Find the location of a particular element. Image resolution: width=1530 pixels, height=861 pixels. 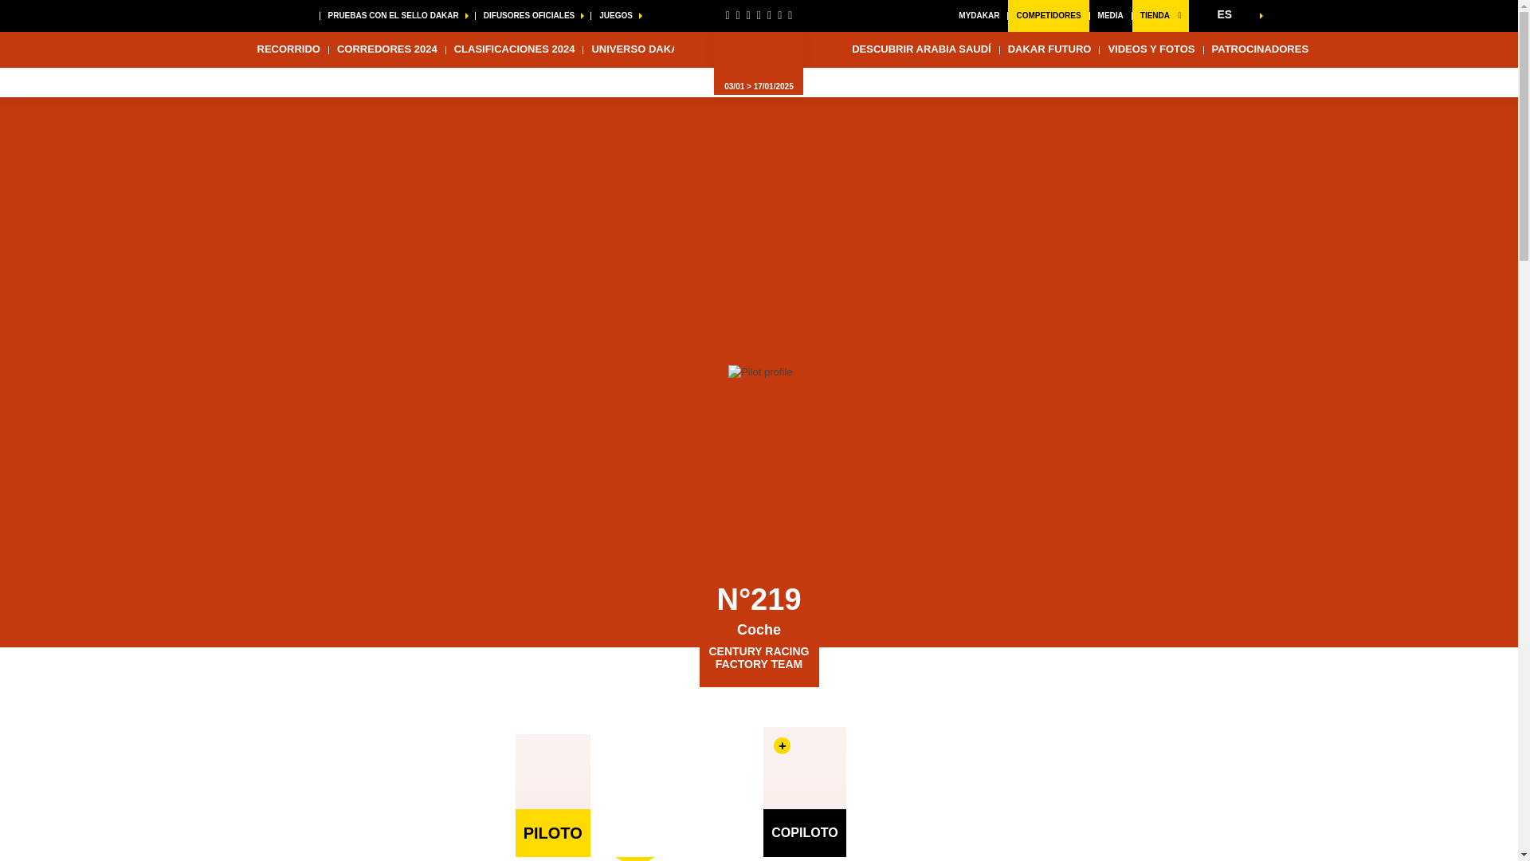

RECORRIDO is located at coordinates (287, 49).